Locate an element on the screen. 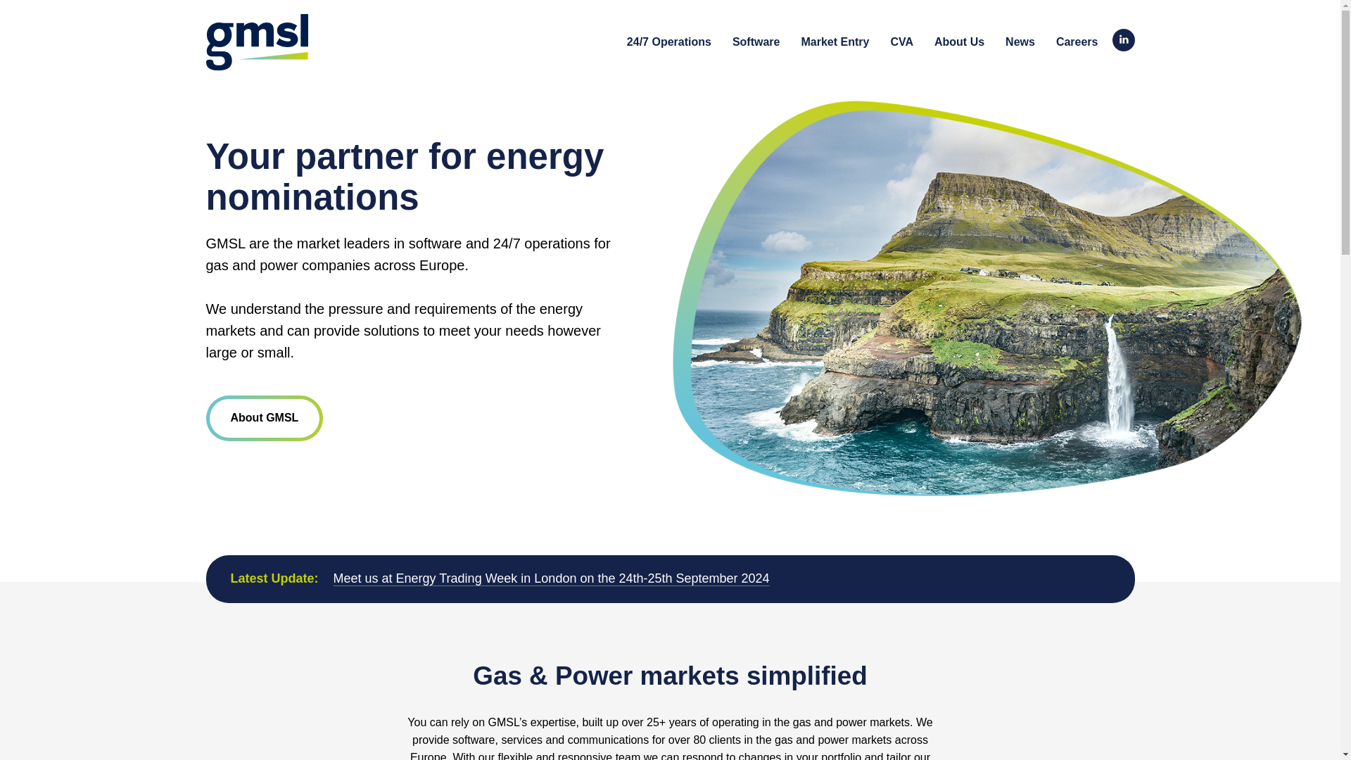  GMSL is located at coordinates (256, 42).